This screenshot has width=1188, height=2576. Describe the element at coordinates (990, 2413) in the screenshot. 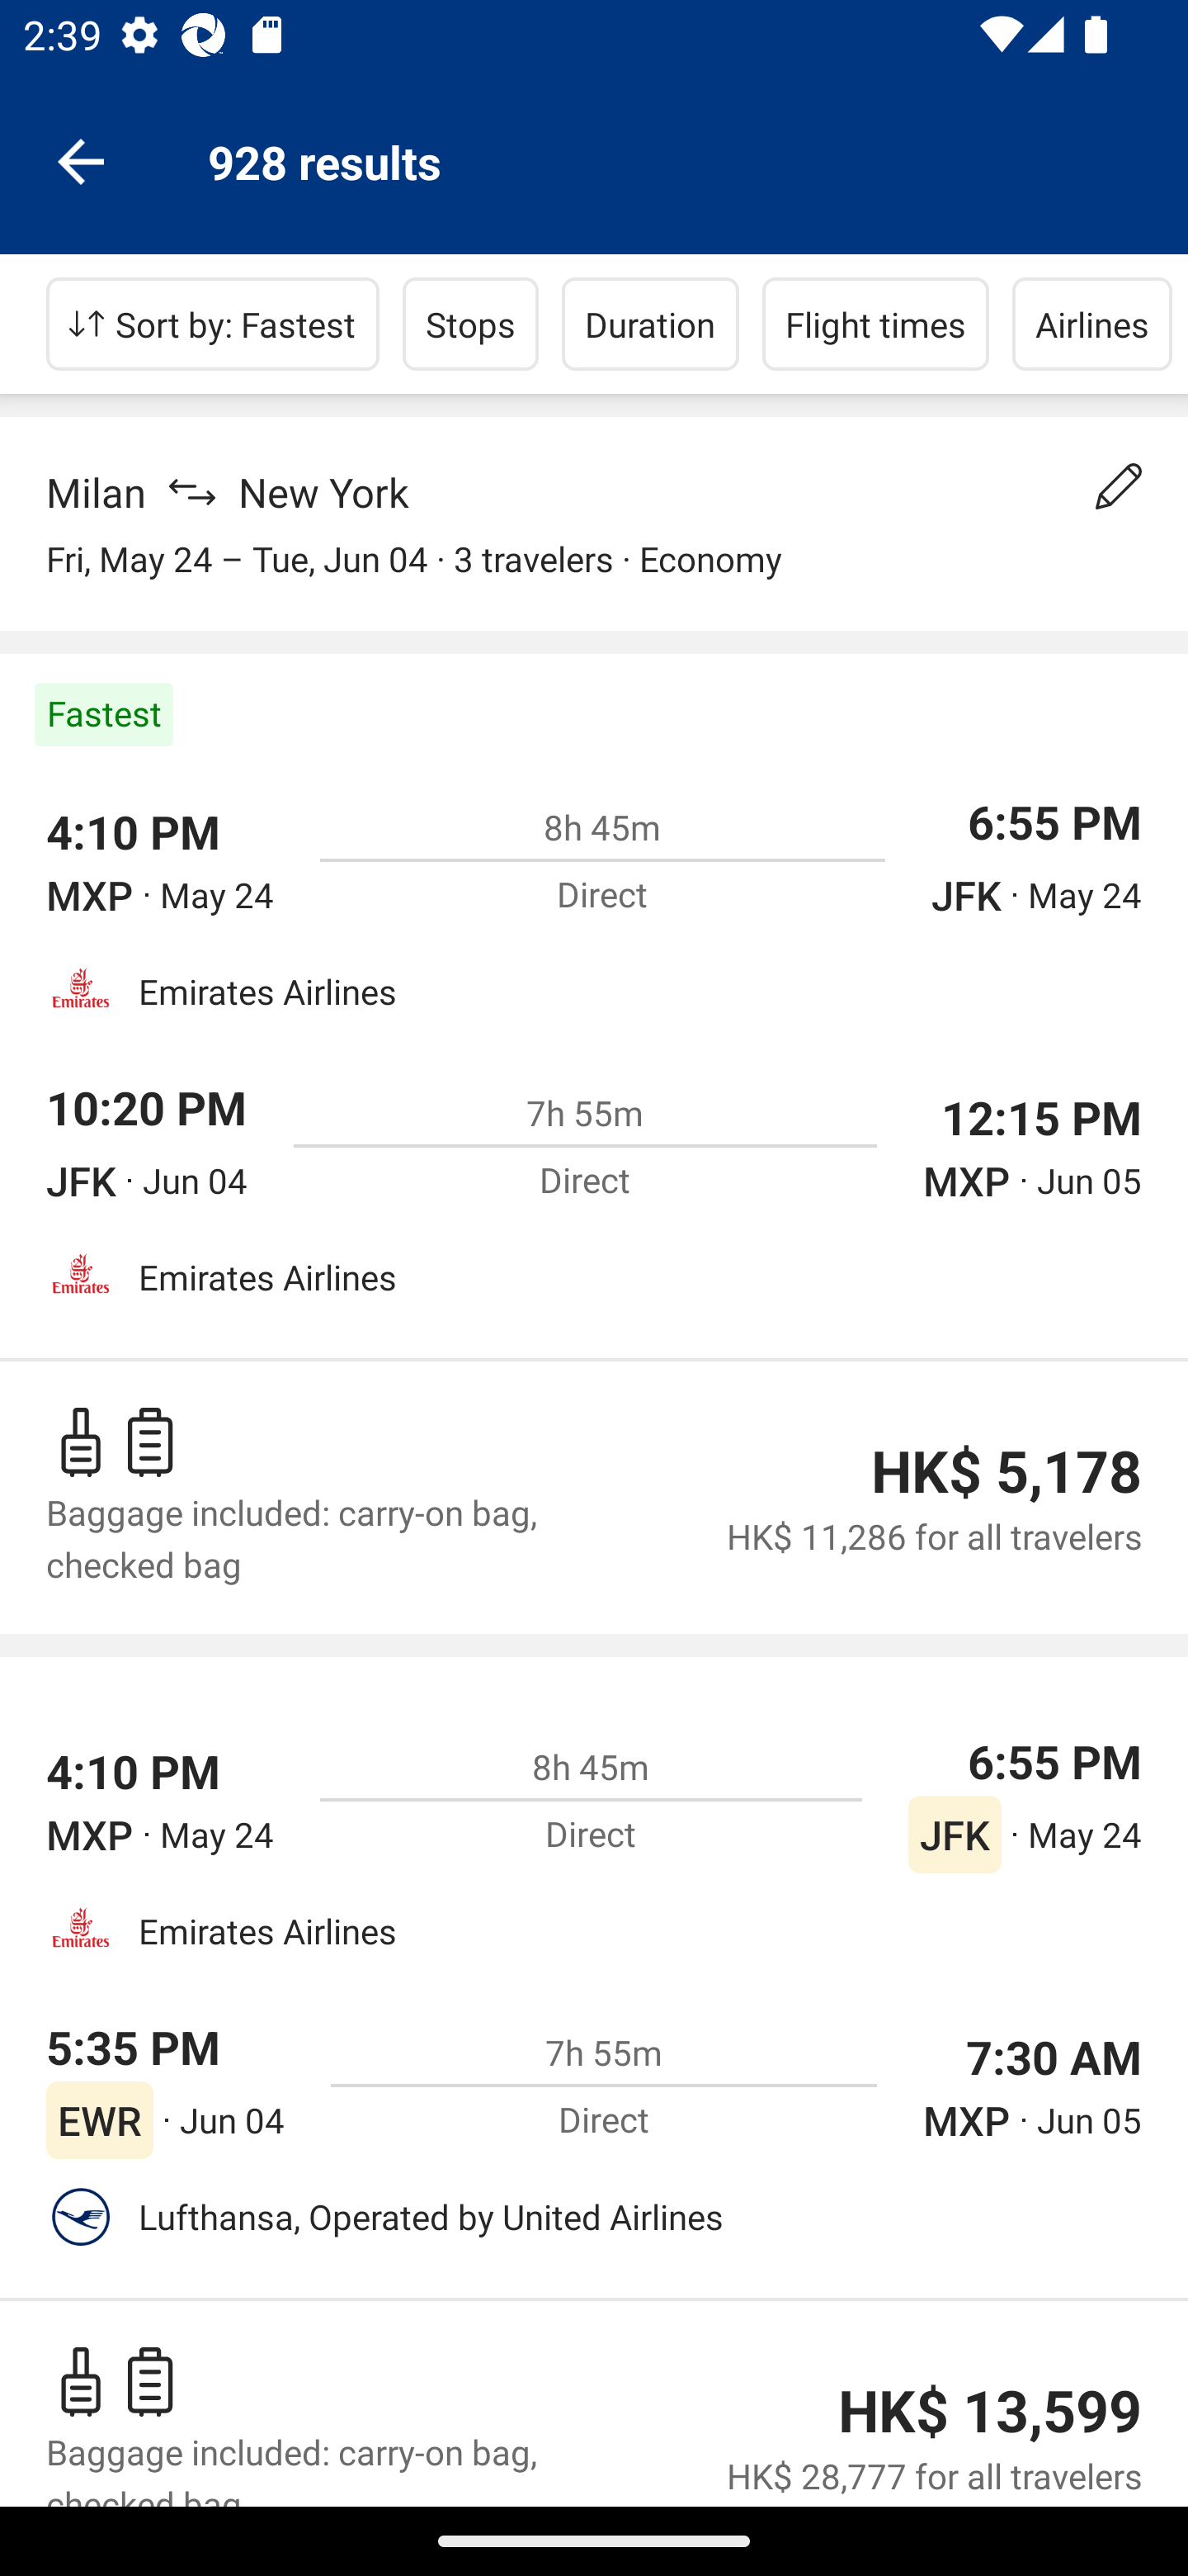

I see `HK$ 13,599` at that location.